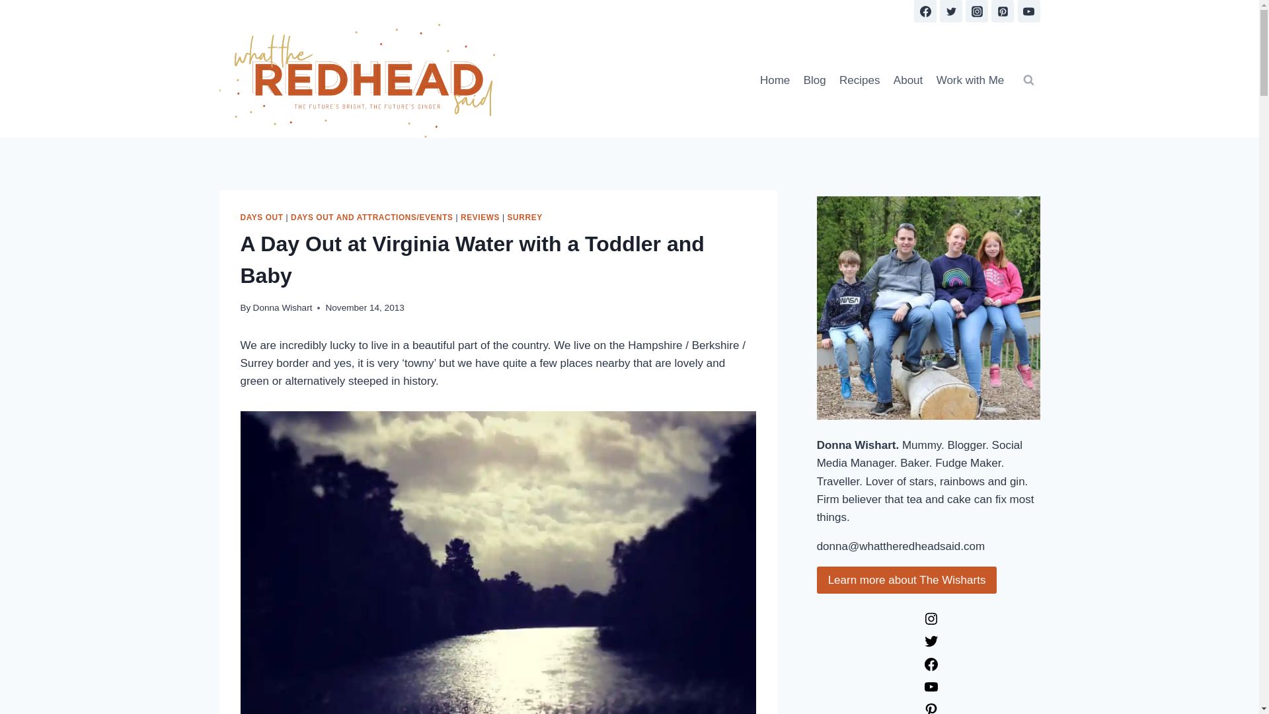 Image resolution: width=1269 pixels, height=714 pixels. Describe the element at coordinates (525, 217) in the screenshot. I see `SURREY` at that location.